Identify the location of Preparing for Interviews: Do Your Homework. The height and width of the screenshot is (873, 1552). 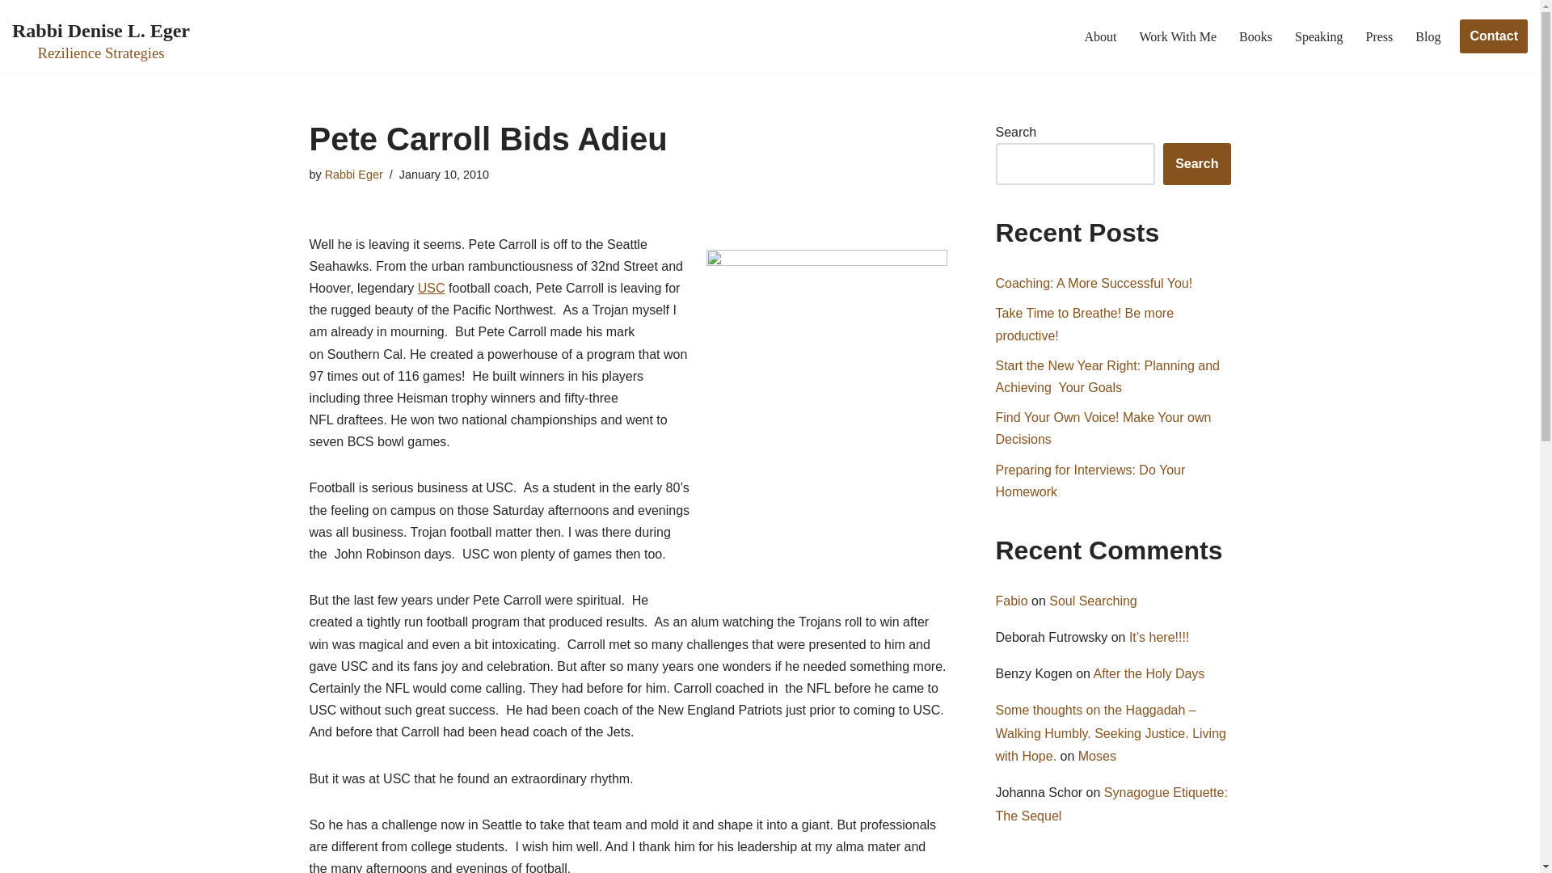
(1090, 480).